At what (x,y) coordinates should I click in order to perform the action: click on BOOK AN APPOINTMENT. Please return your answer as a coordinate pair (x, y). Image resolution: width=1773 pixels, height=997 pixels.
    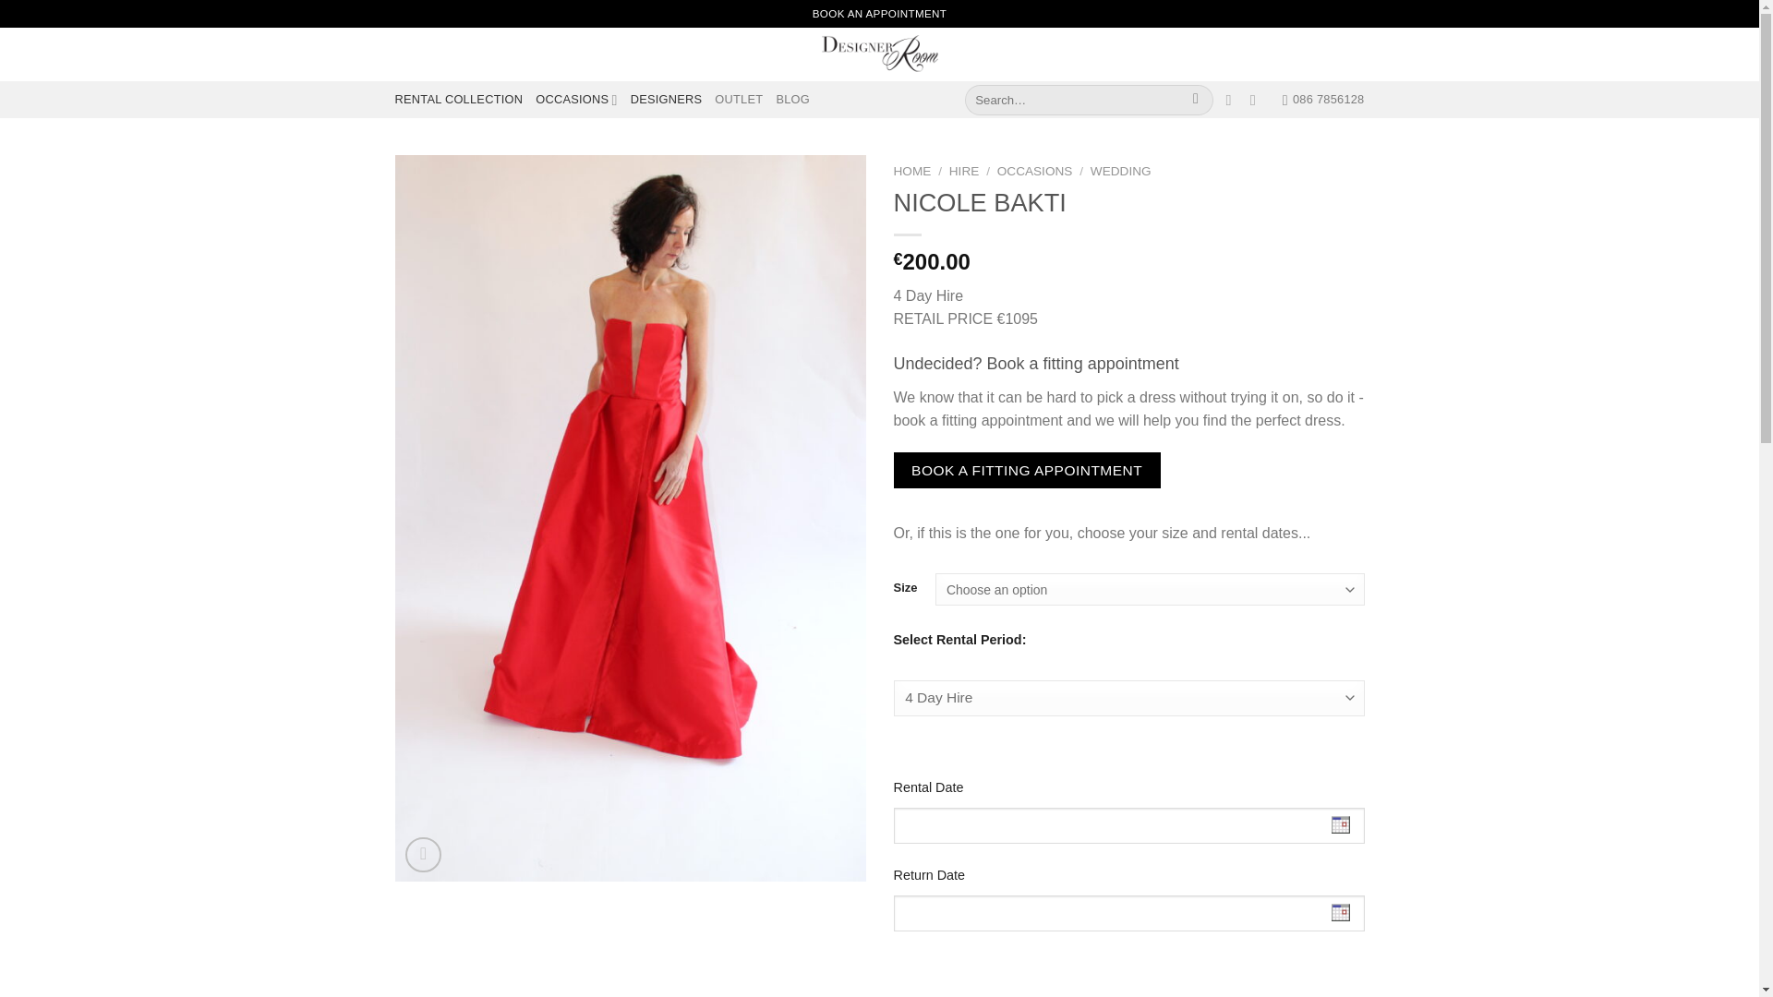
    Looking at the image, I should click on (879, 14).